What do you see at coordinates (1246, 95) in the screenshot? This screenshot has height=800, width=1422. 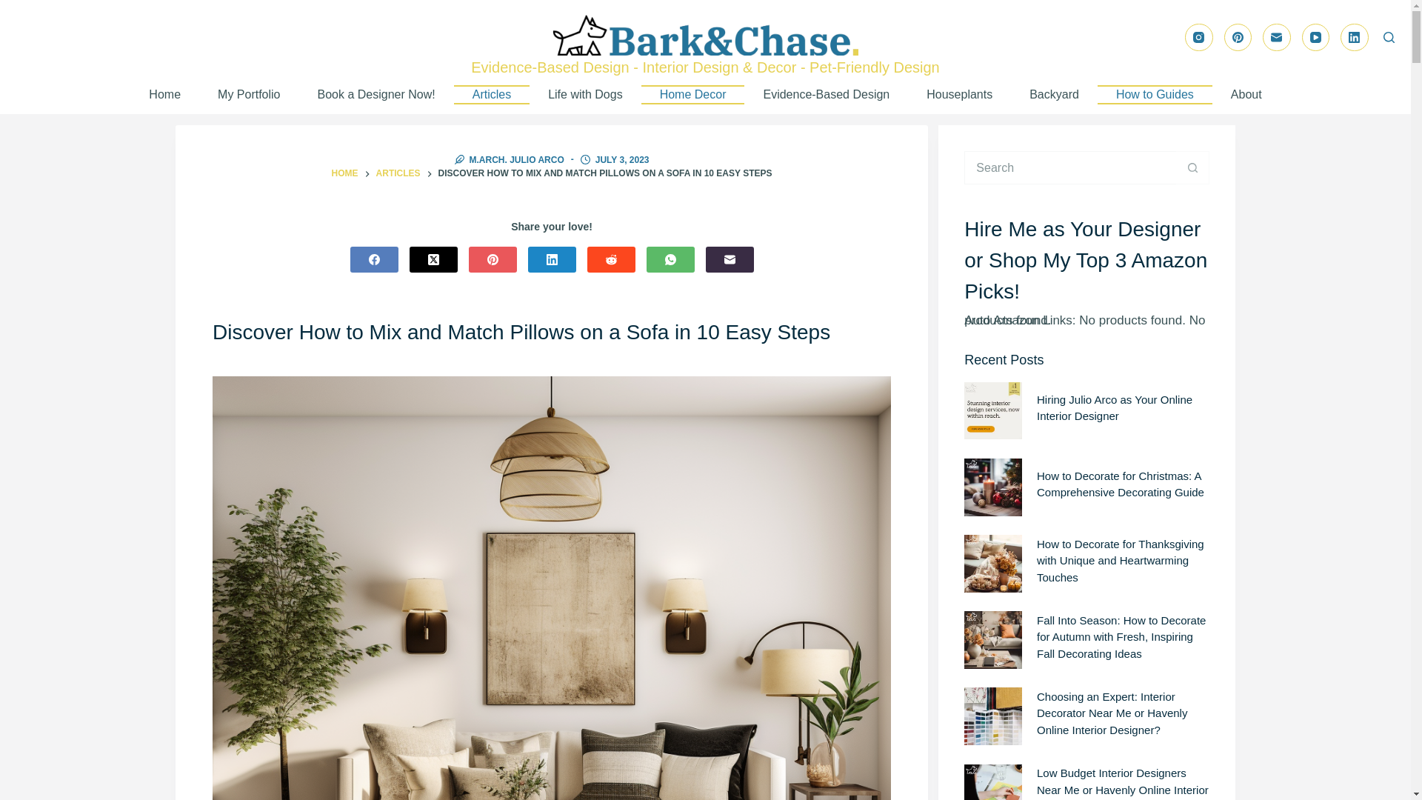 I see `About` at bounding box center [1246, 95].